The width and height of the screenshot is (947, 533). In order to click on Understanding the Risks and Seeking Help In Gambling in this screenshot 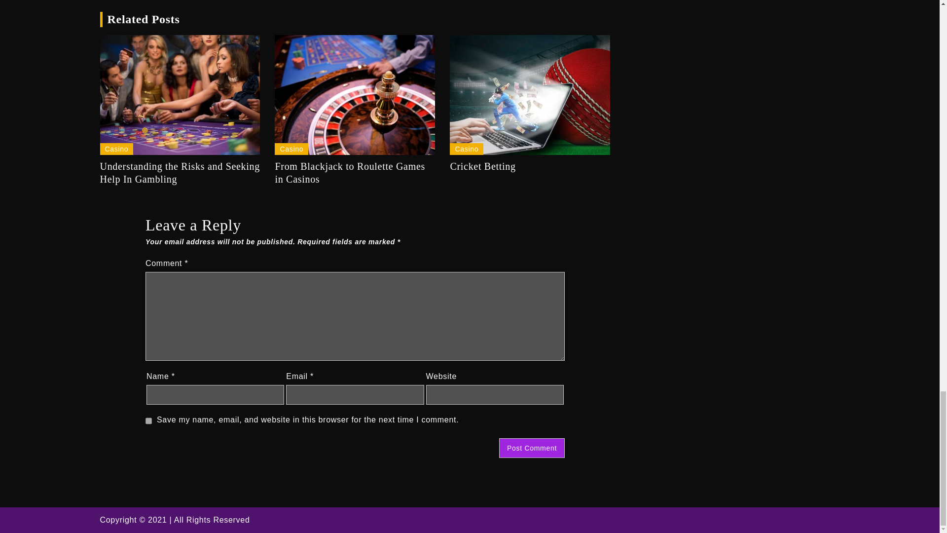, I will do `click(180, 173)`.